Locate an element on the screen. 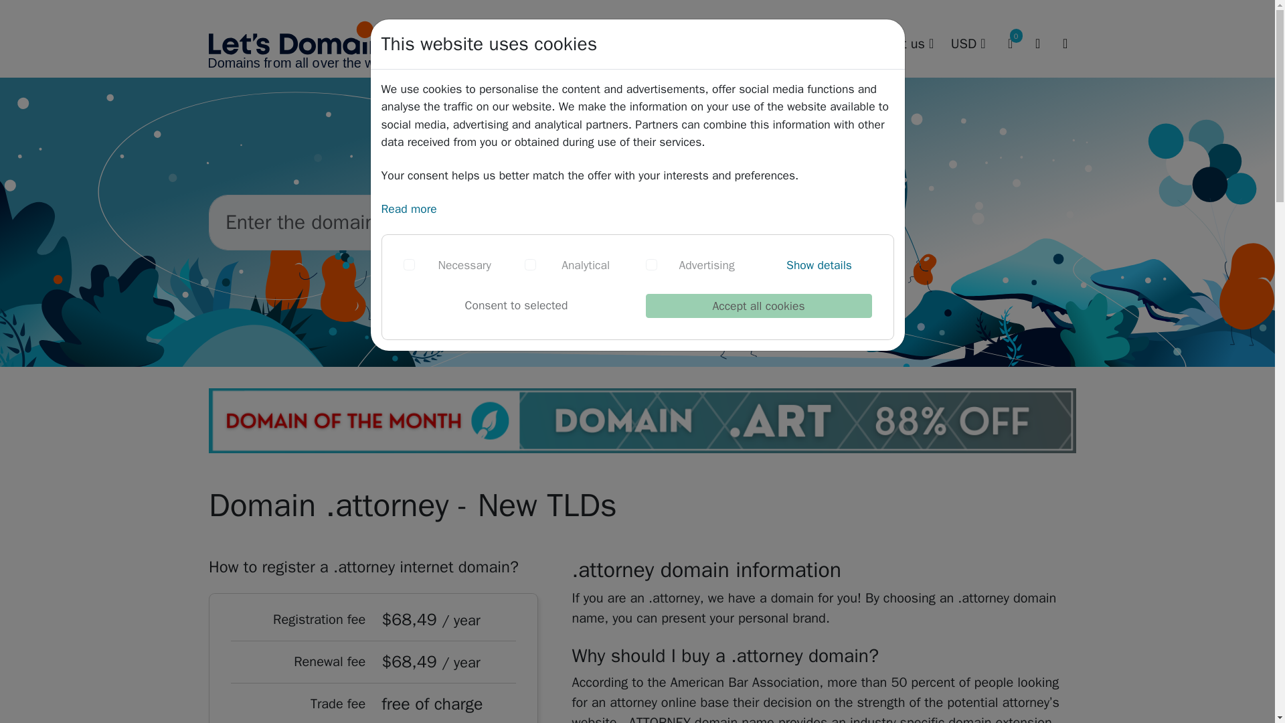 The height and width of the screenshot is (723, 1285). Services is located at coordinates (695, 44).